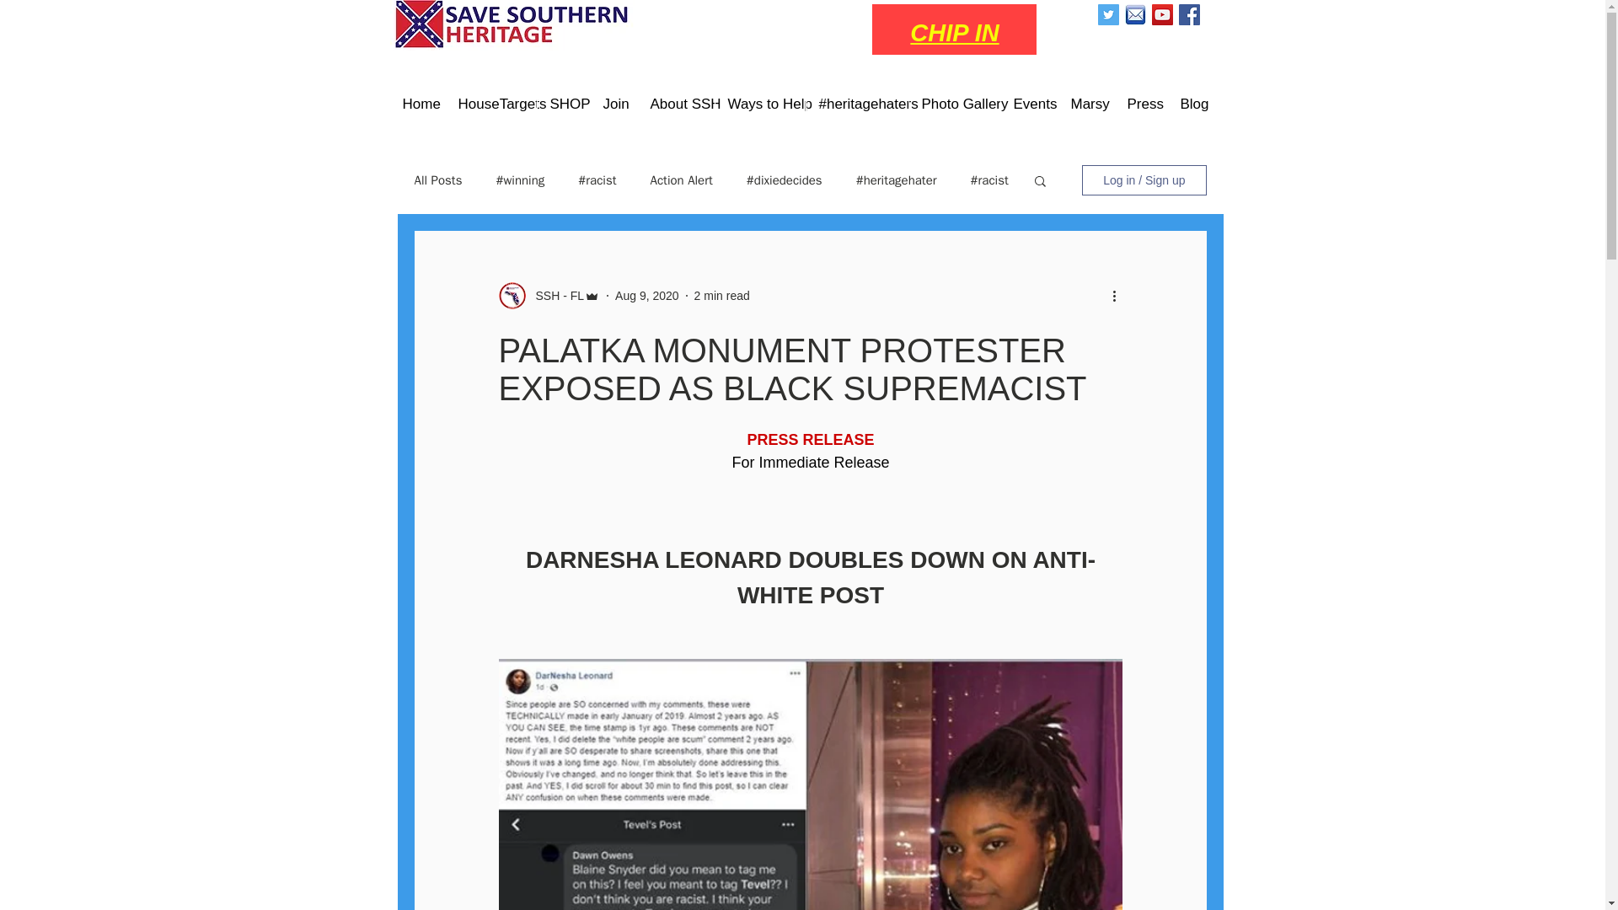 The image size is (1618, 910). What do you see at coordinates (676, 104) in the screenshot?
I see `About SSH` at bounding box center [676, 104].